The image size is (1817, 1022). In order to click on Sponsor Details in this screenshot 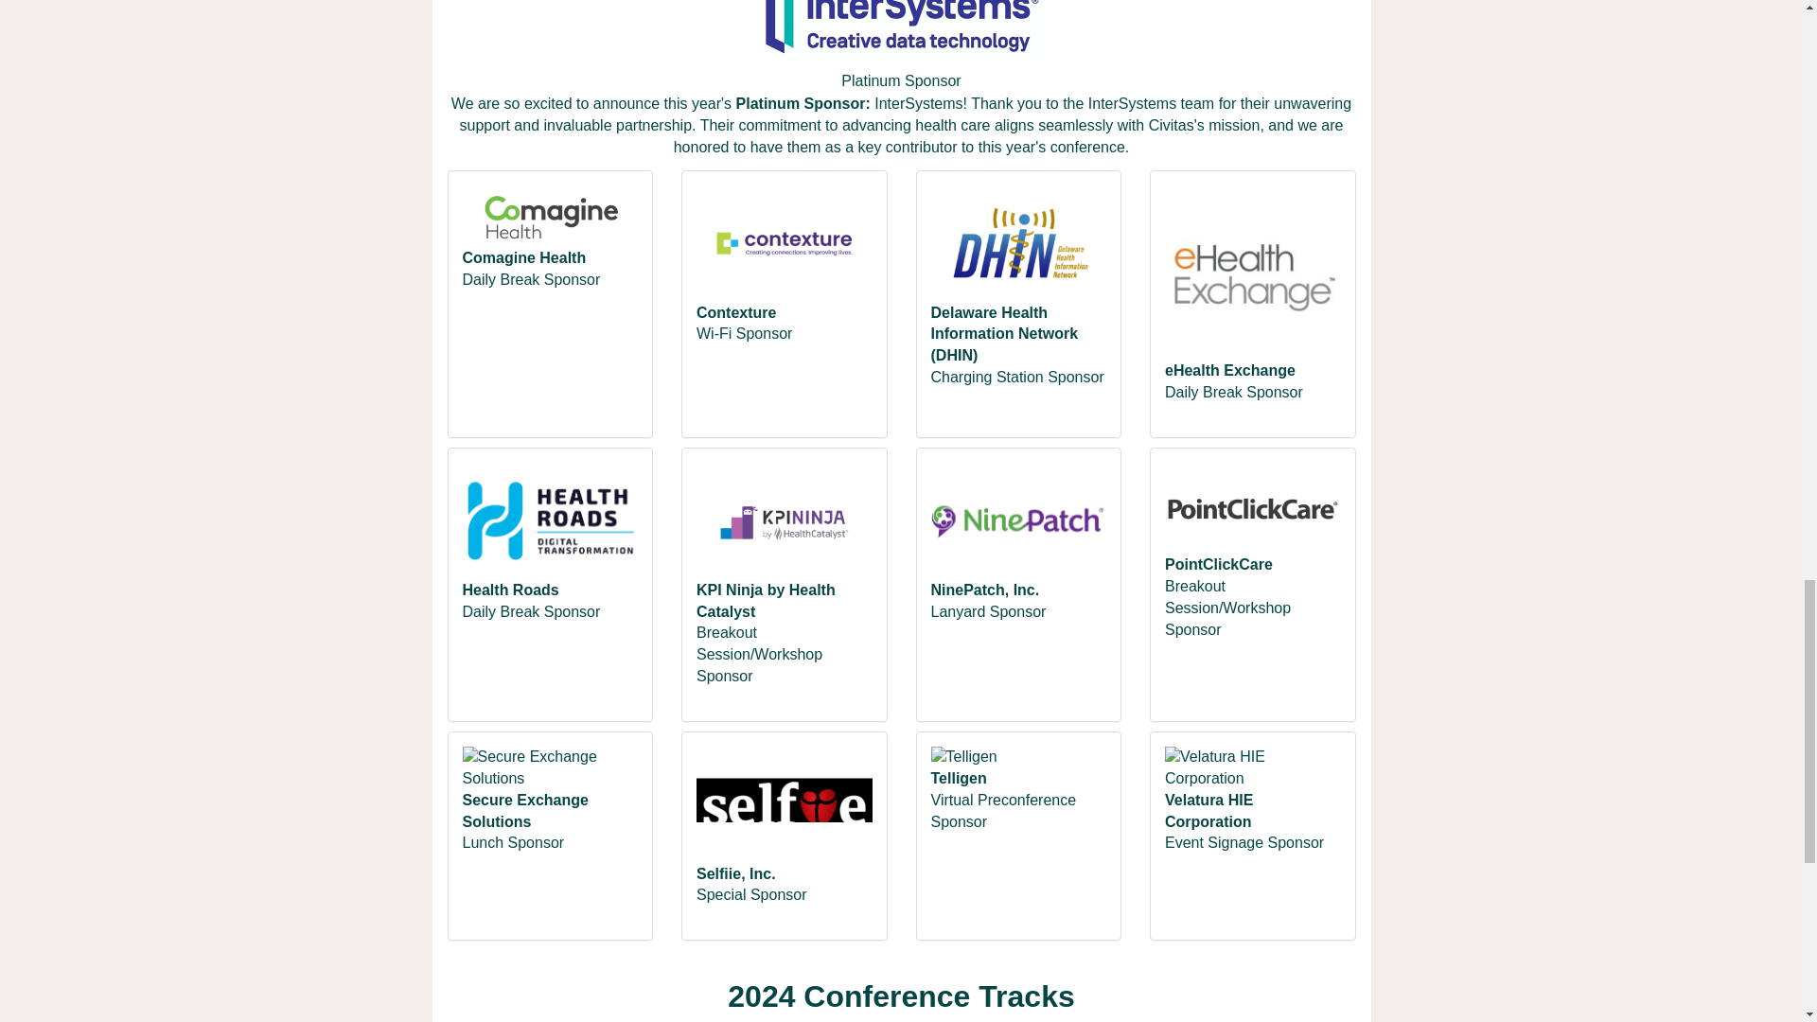, I will do `click(1018, 530)`.